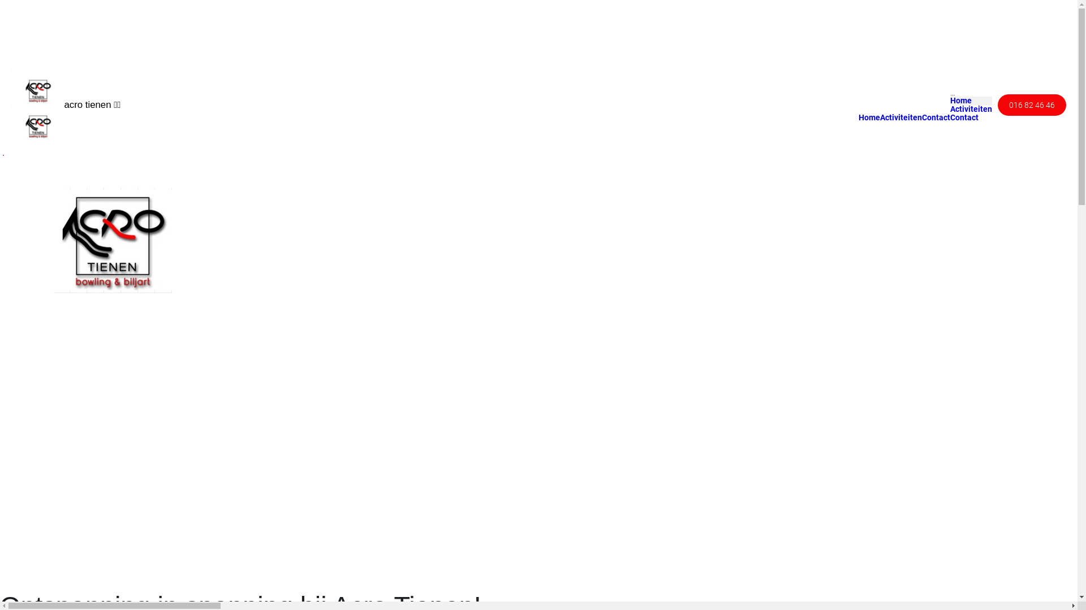  Describe the element at coordinates (961, 101) in the screenshot. I see `Home` at that location.